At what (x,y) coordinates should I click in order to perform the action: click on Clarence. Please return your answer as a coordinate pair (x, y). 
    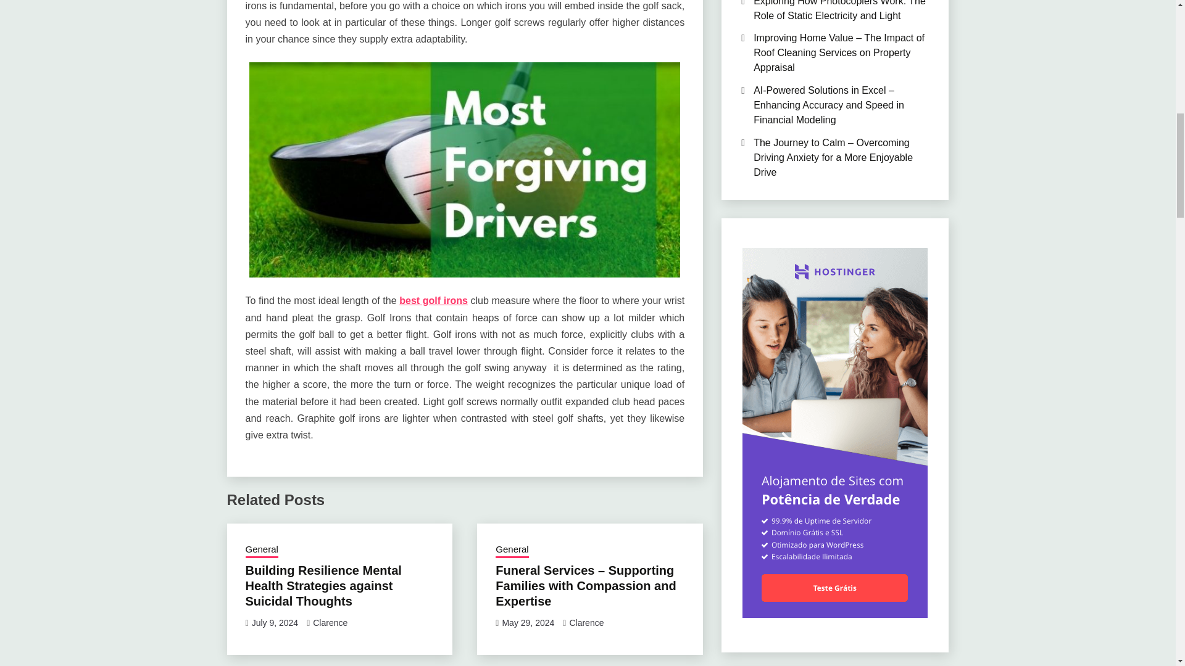
    Looking at the image, I should click on (586, 623).